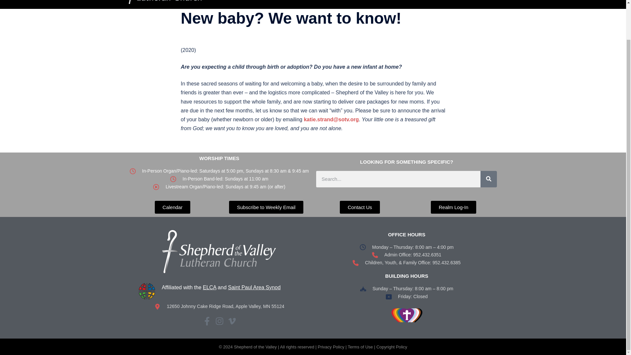 Image resolution: width=631 pixels, height=355 pixels. What do you see at coordinates (219, 179) in the screenshot?
I see `In-Person Band-led: Sundays at 11:00 am` at bounding box center [219, 179].